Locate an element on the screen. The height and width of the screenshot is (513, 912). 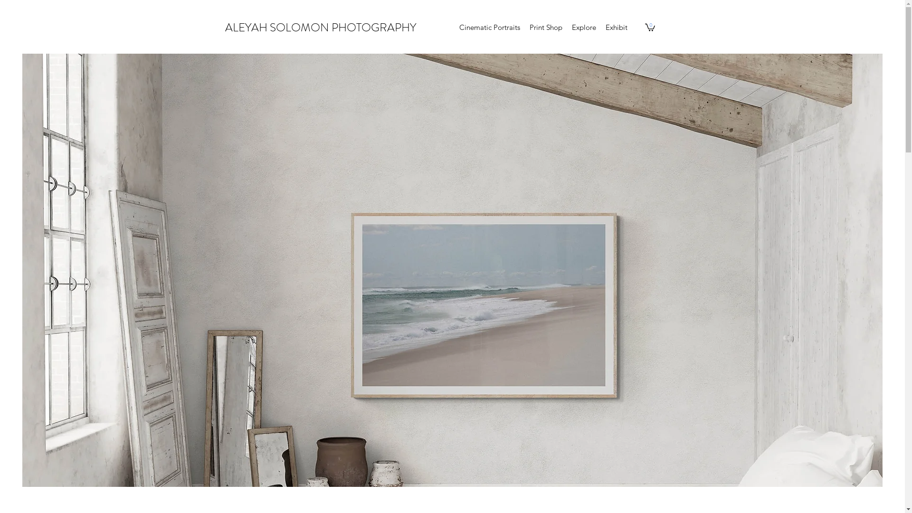
Cinematic Portraits is located at coordinates (490, 28).